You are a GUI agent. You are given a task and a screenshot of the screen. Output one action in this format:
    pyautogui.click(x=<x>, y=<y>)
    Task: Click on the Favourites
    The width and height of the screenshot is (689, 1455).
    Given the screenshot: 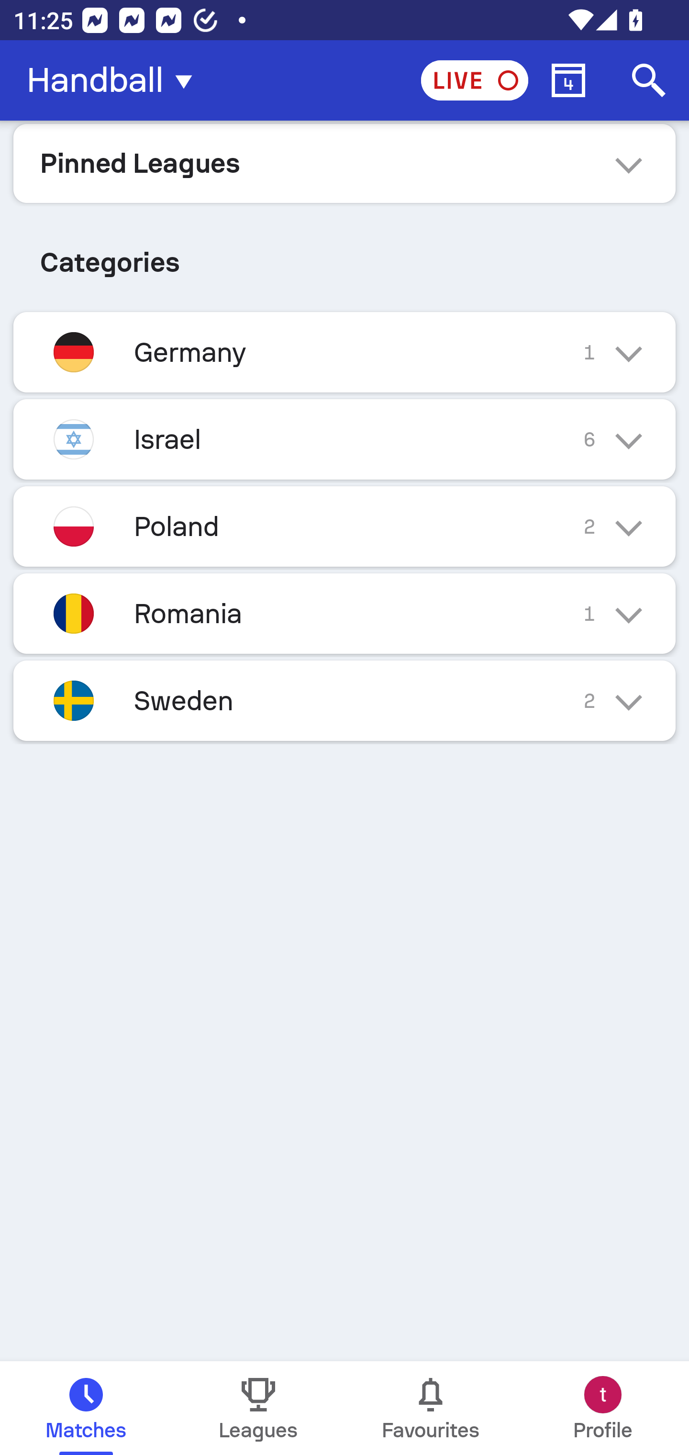 What is the action you would take?
    pyautogui.click(x=431, y=1408)
    